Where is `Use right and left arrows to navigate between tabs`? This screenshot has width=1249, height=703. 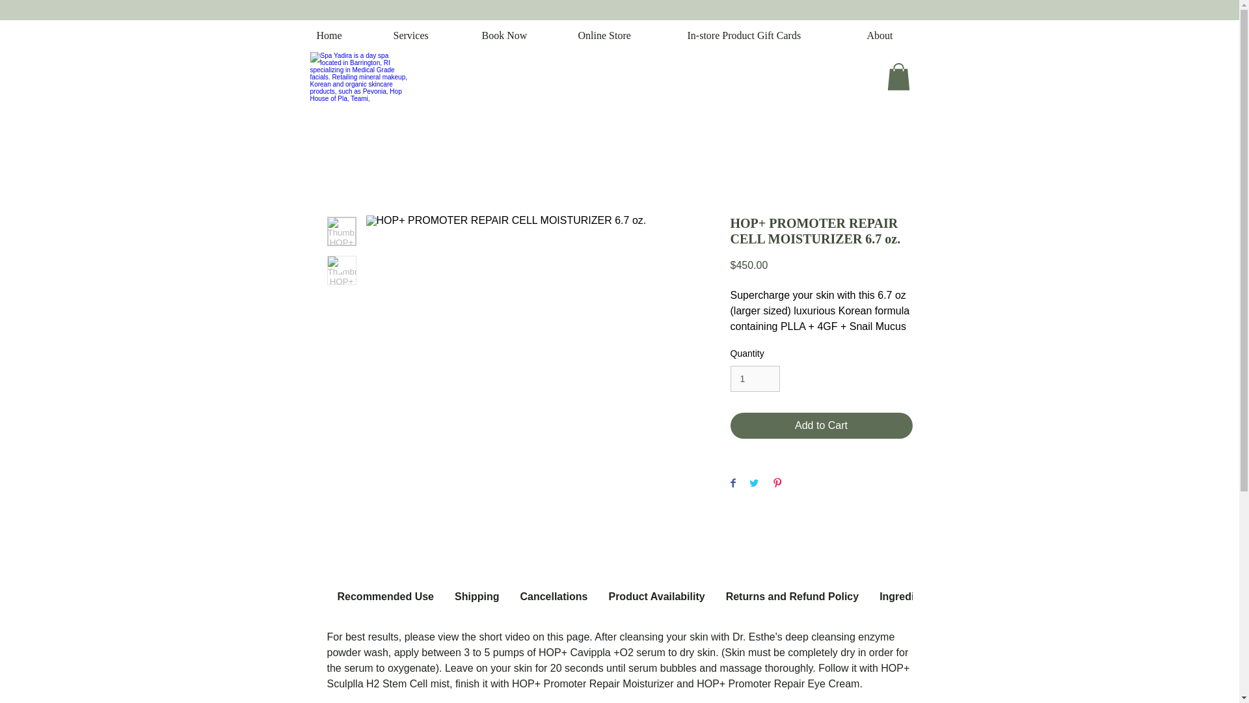 Use right and left arrows to navigate between tabs is located at coordinates (656, 596).